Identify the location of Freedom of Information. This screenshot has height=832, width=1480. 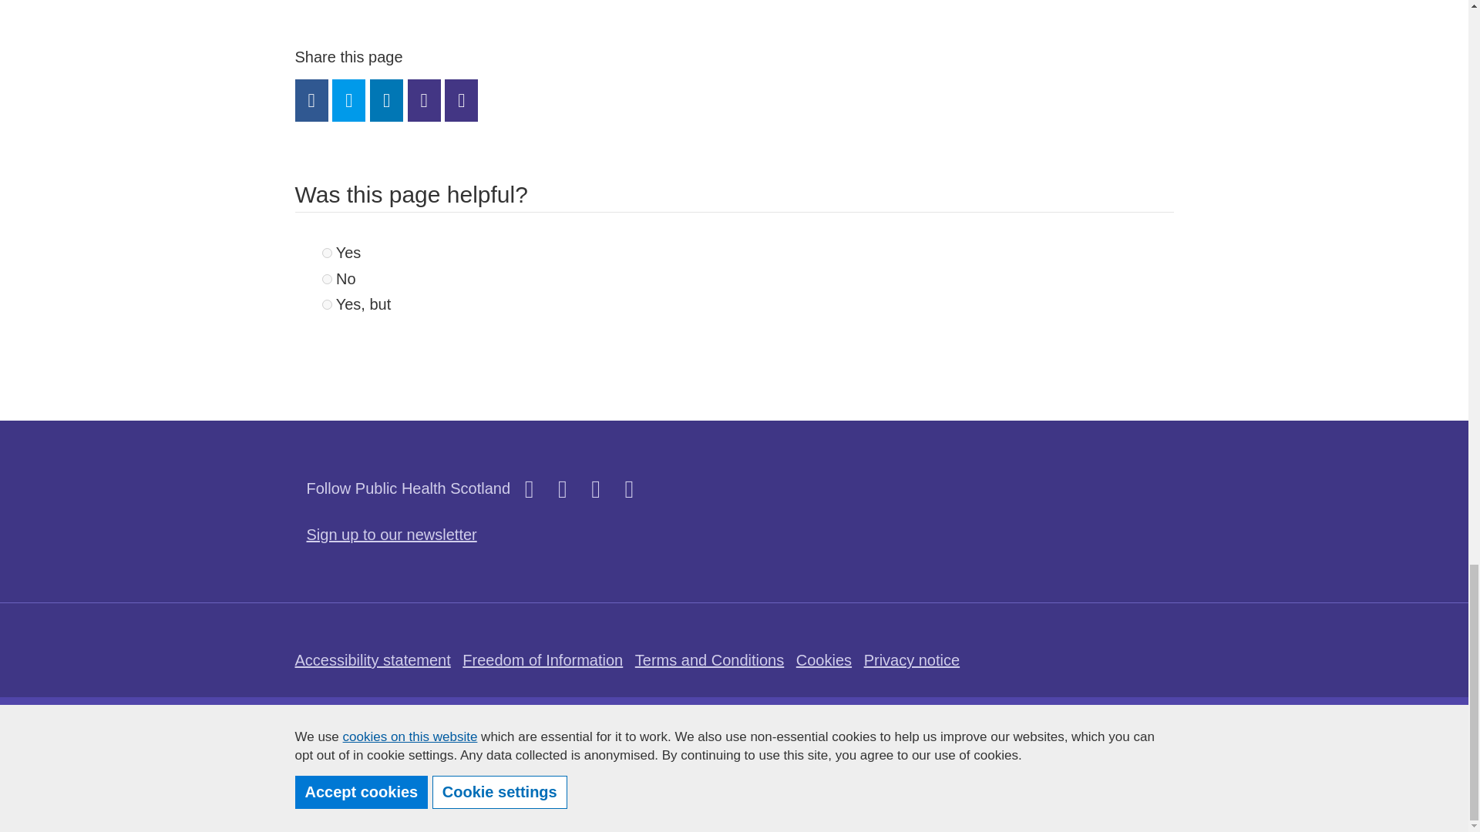
(543, 659).